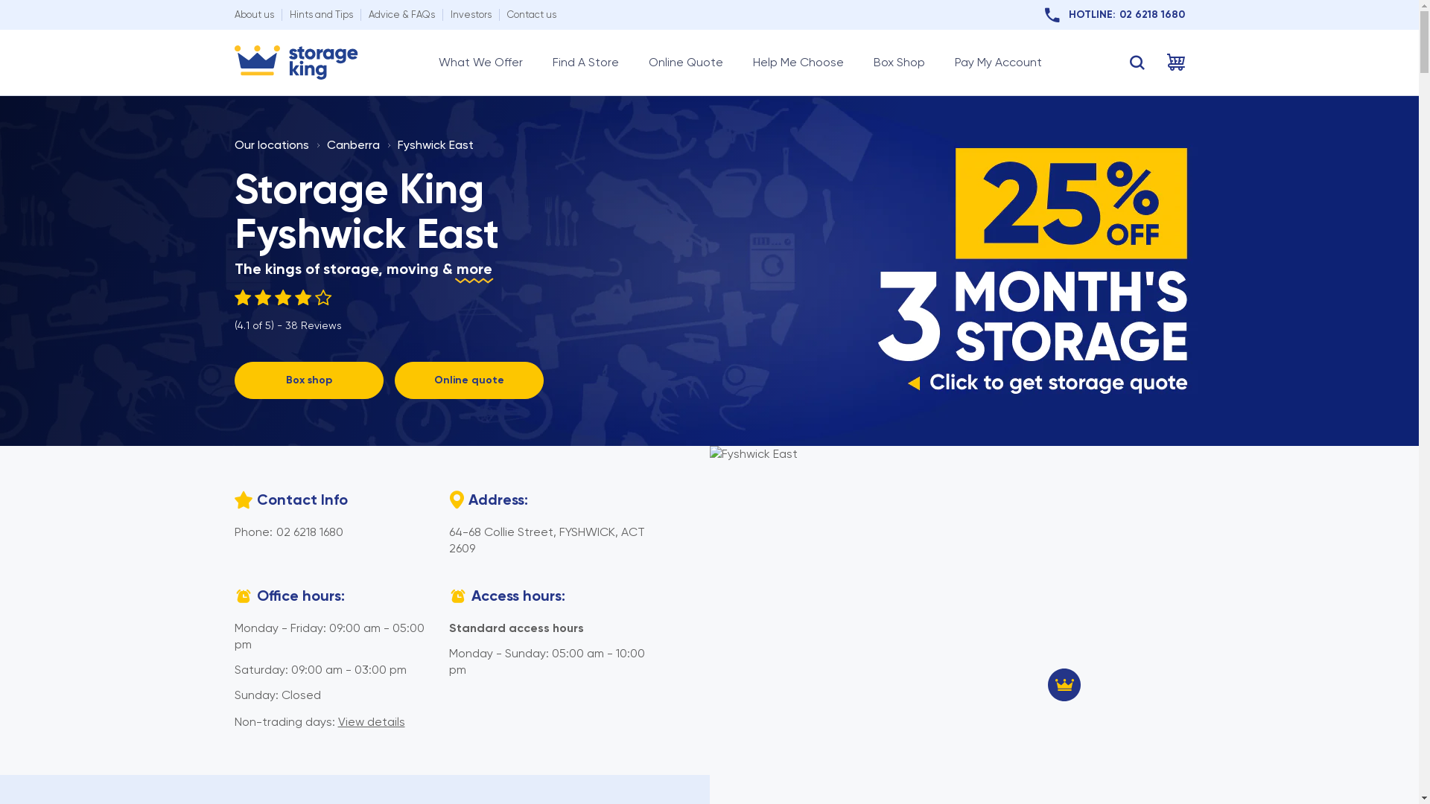 The width and height of the screenshot is (1430, 804). Describe the element at coordinates (436, 144) in the screenshot. I see `Fyshwick East` at that location.